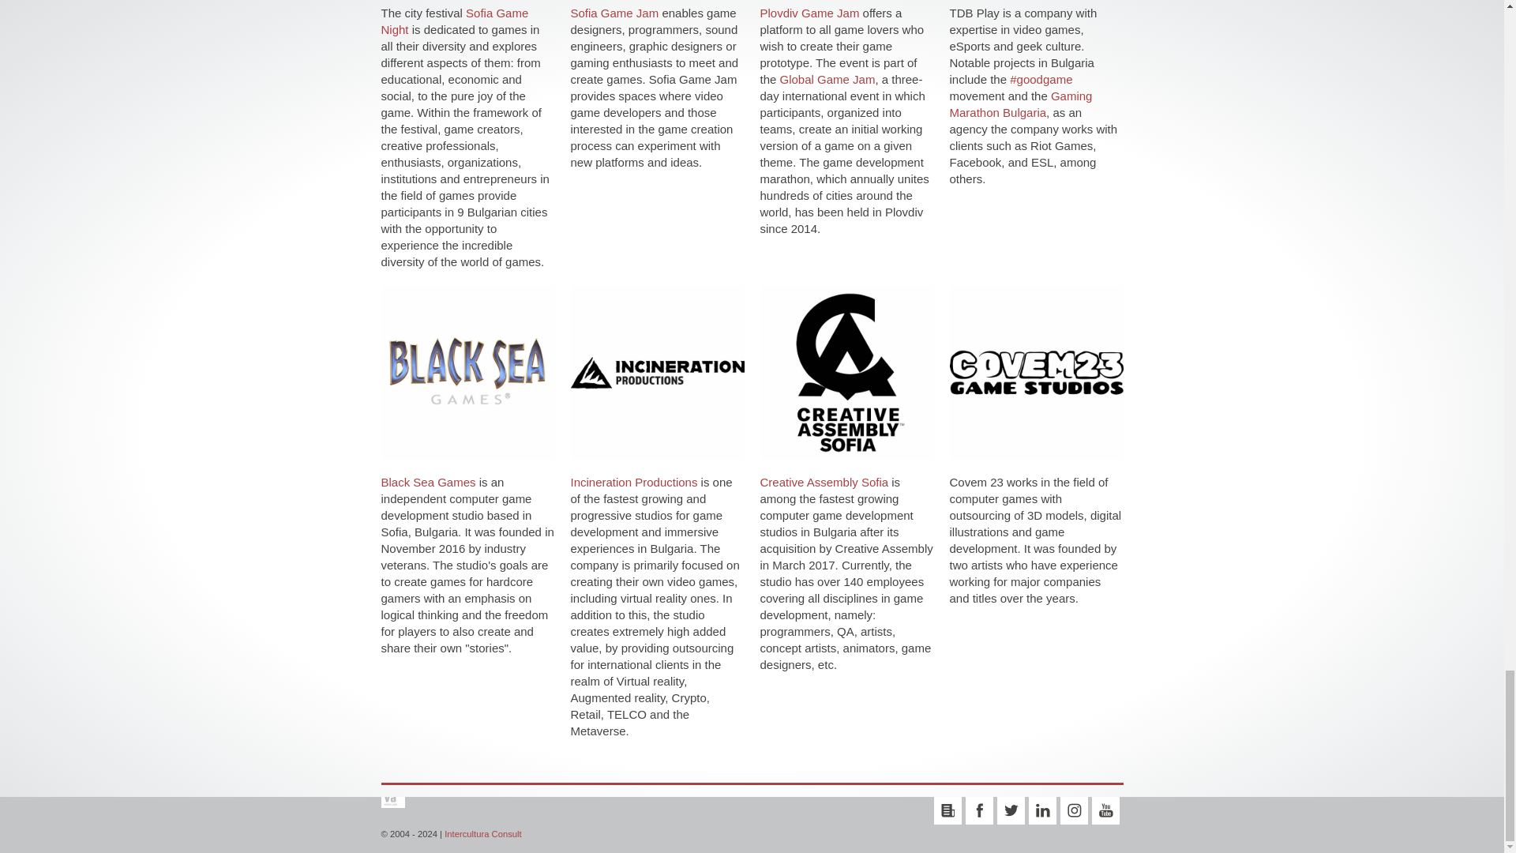 This screenshot has height=853, width=1516. Describe the element at coordinates (482, 833) in the screenshot. I see `Intercultura Consult` at that location.